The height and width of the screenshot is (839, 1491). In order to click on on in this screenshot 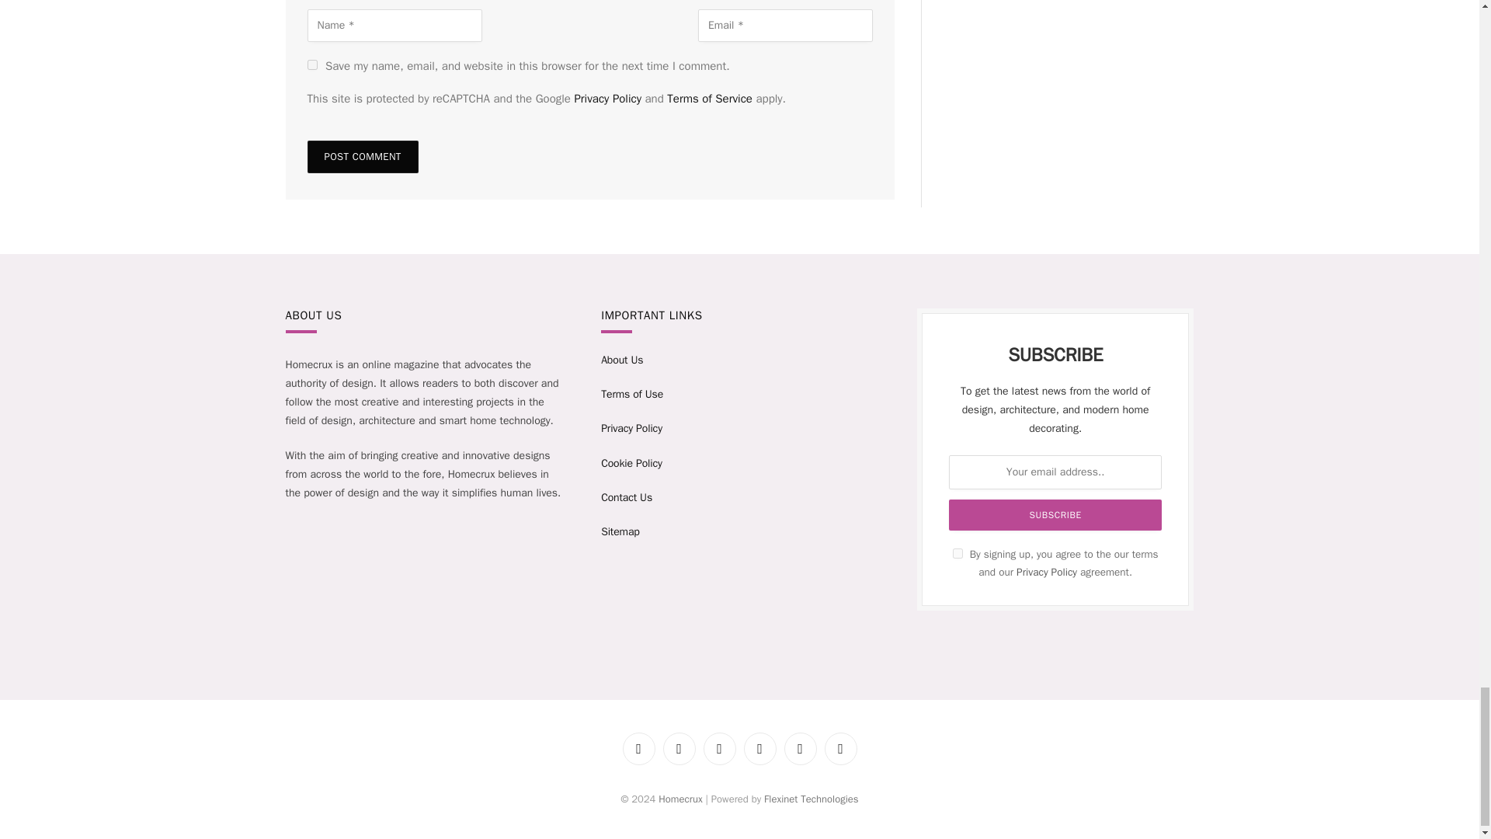, I will do `click(958, 553)`.